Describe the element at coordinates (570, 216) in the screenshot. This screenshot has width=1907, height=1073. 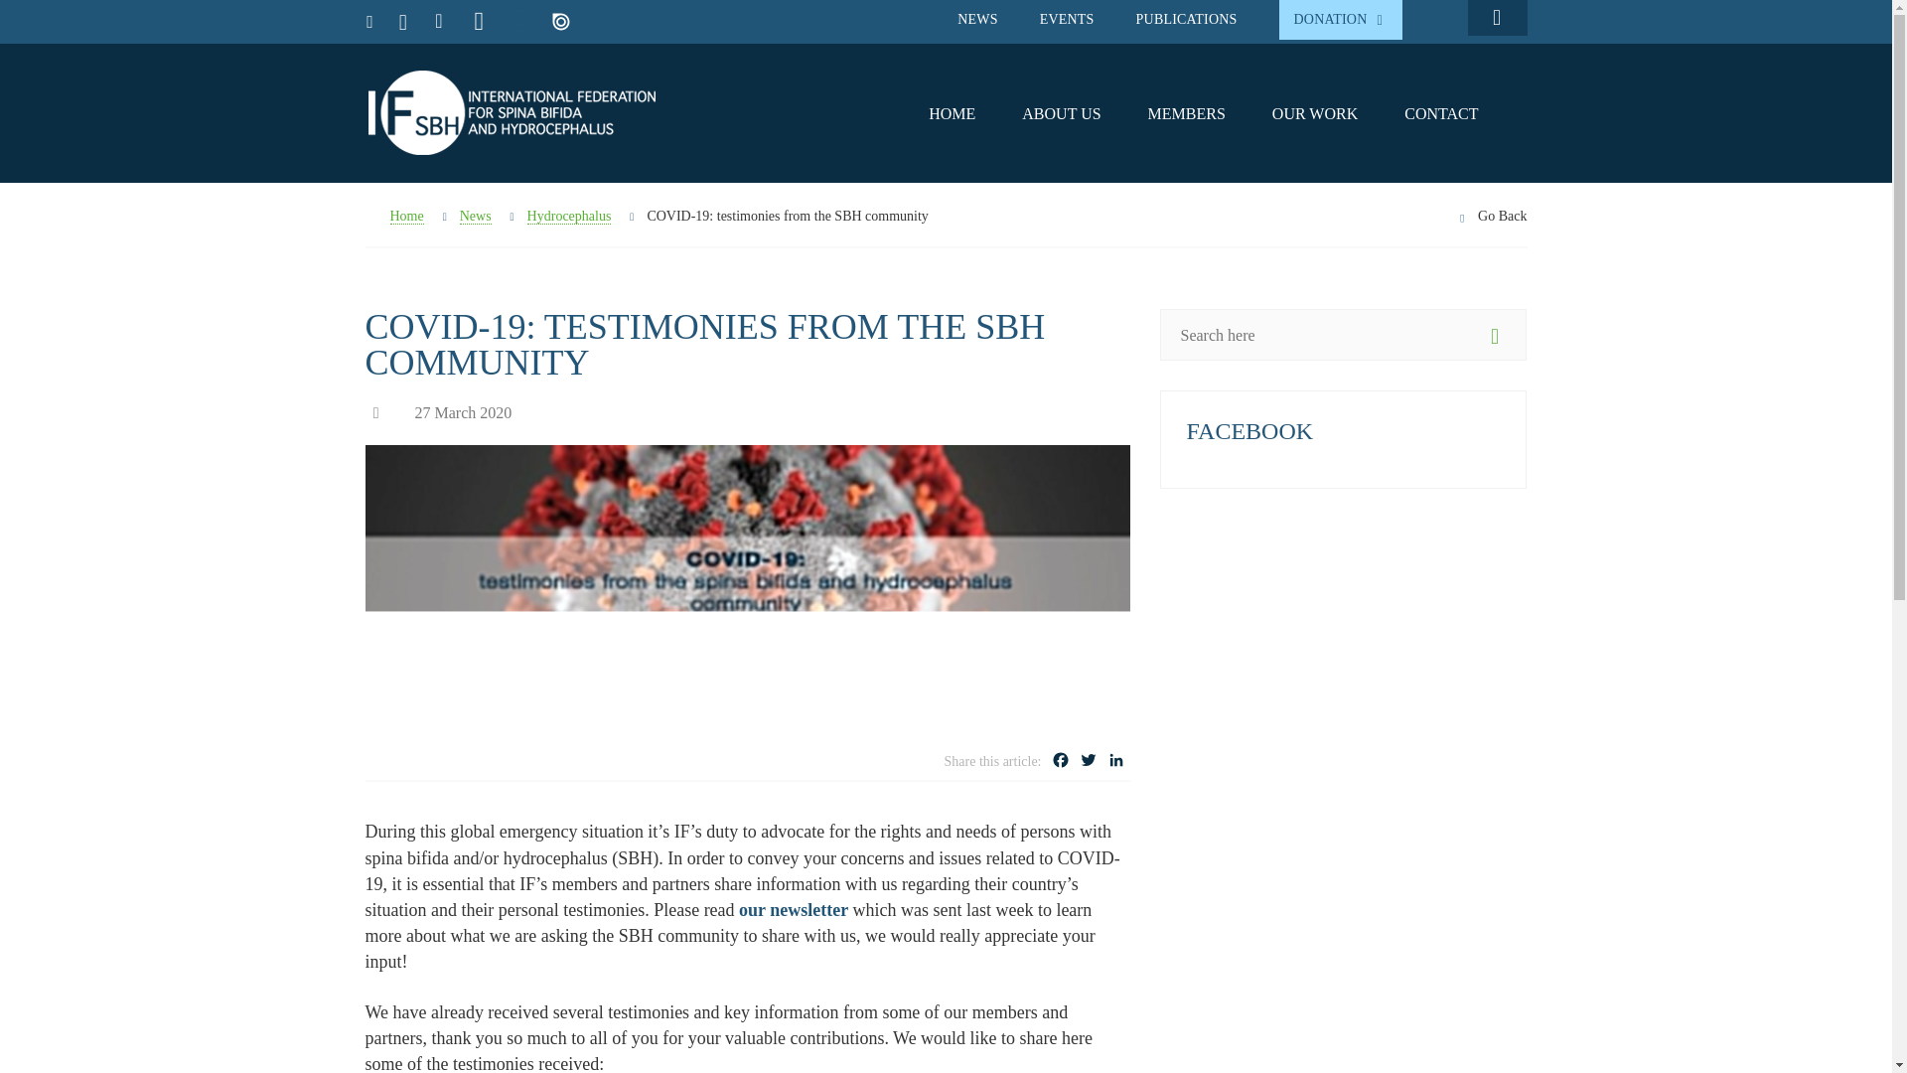
I see `Go to the Hydrocephalus News Categories archives.` at that location.